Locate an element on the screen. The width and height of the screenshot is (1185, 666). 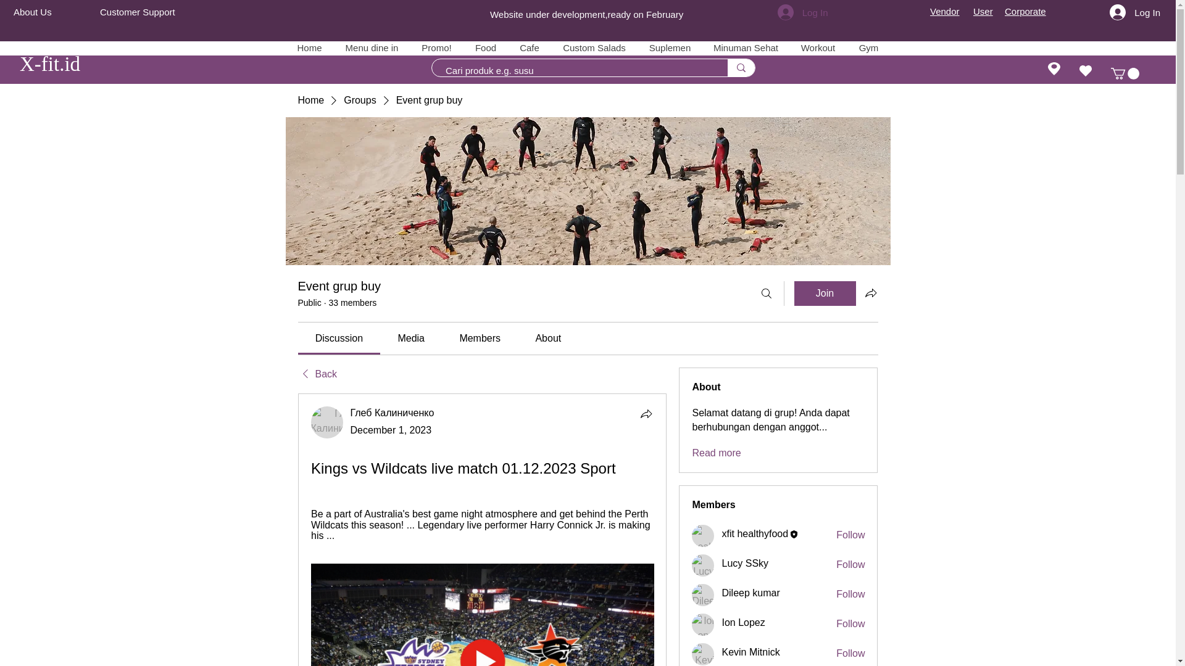
Kevin Mitnick is located at coordinates (750, 652).